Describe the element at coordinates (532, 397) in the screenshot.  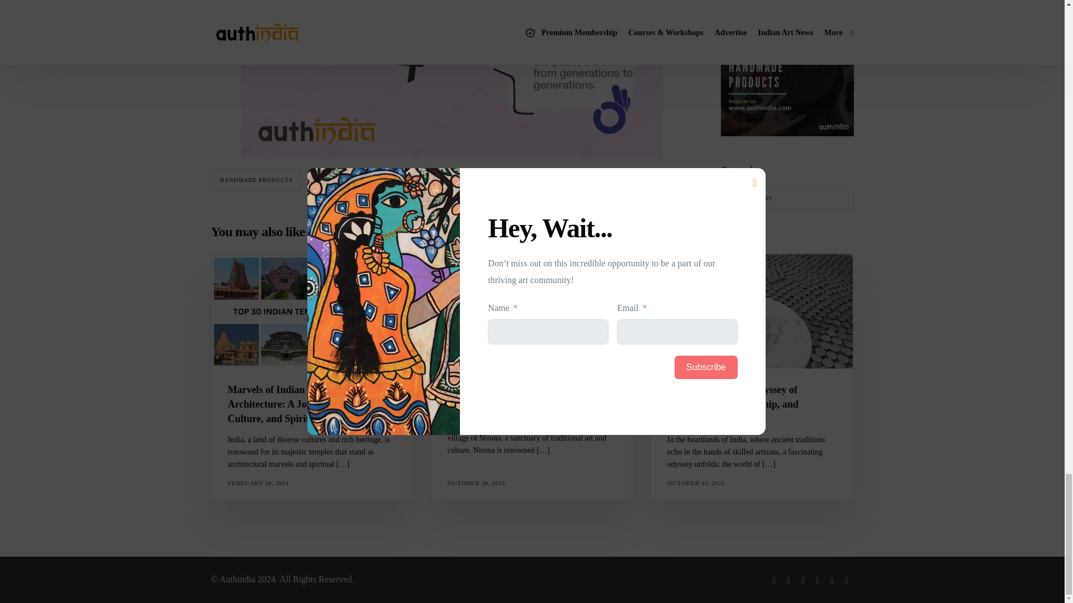
I see `Rogan Art of Nirona: Preserving the Heritage` at that location.